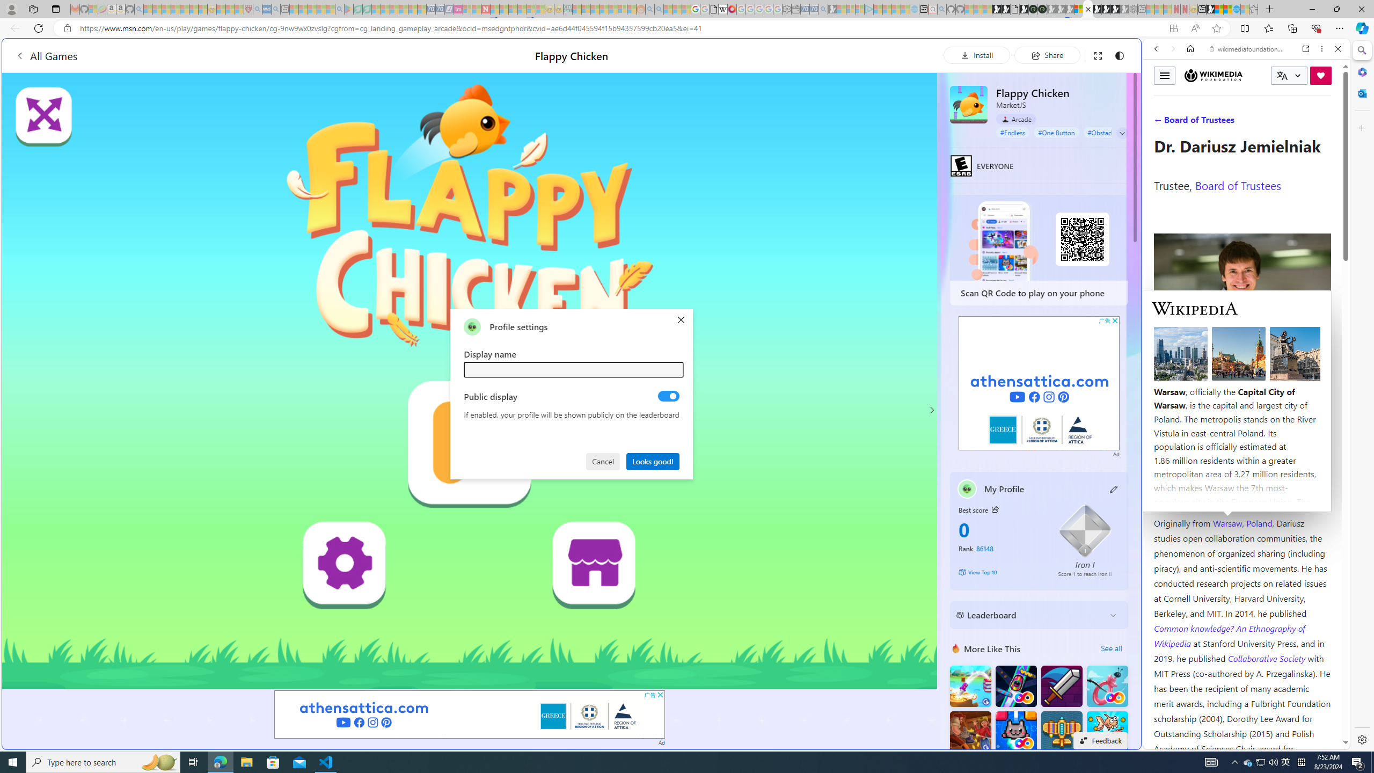  What do you see at coordinates (823, 9) in the screenshot?
I see `Bing Real Estate - Home sales and rental listings - Sleeping` at bounding box center [823, 9].